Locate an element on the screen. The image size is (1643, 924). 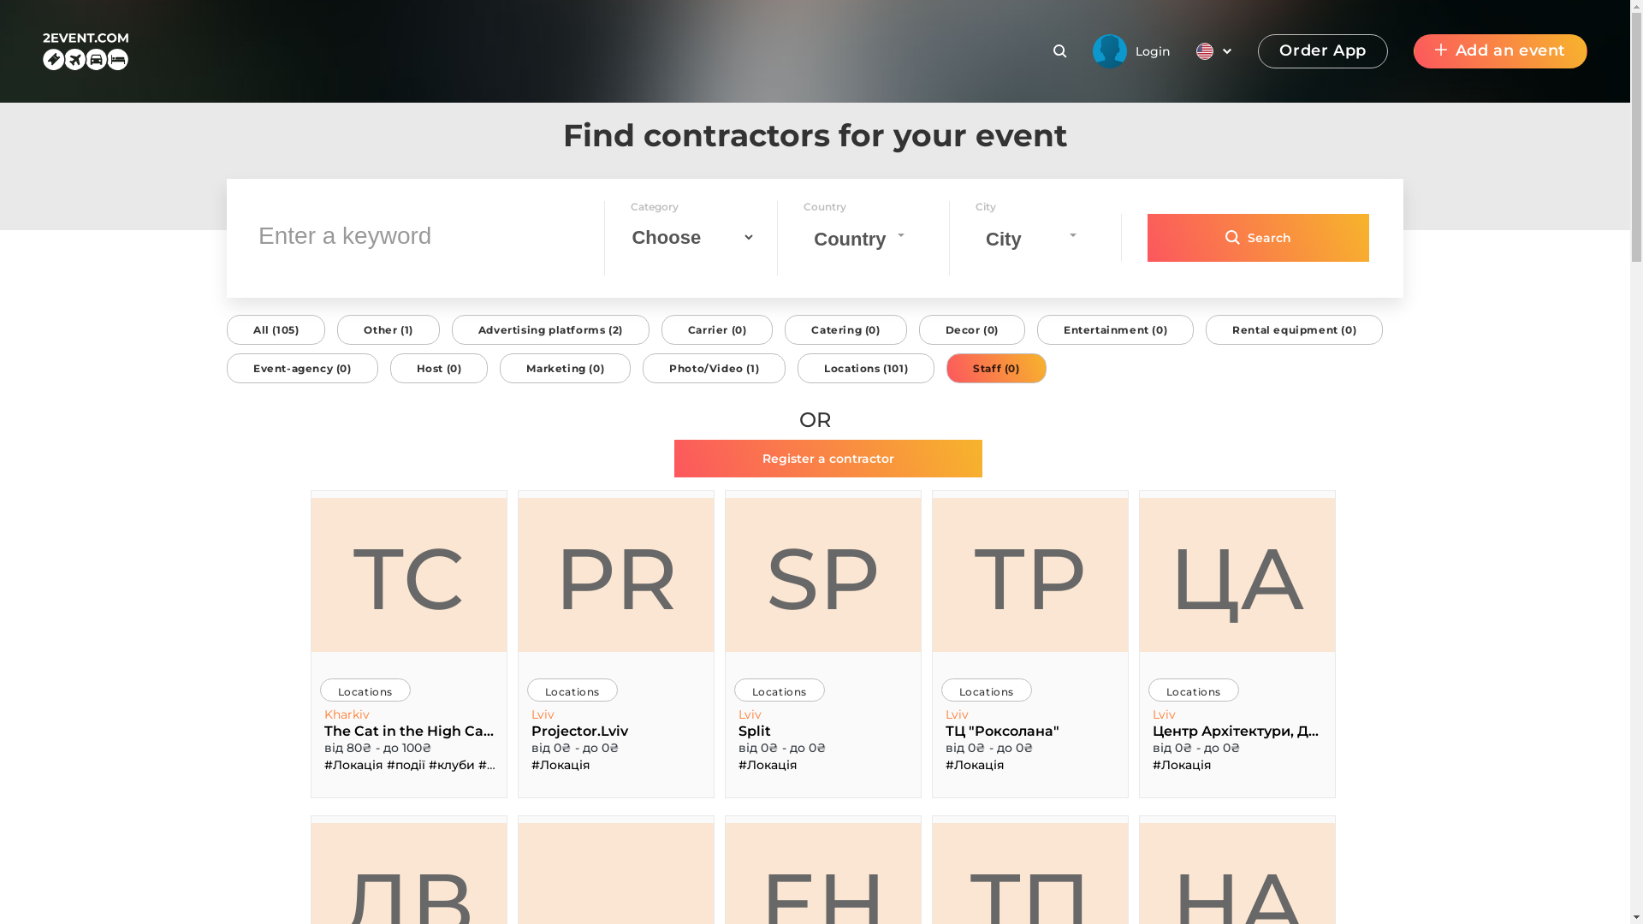
SP is located at coordinates (823, 575).